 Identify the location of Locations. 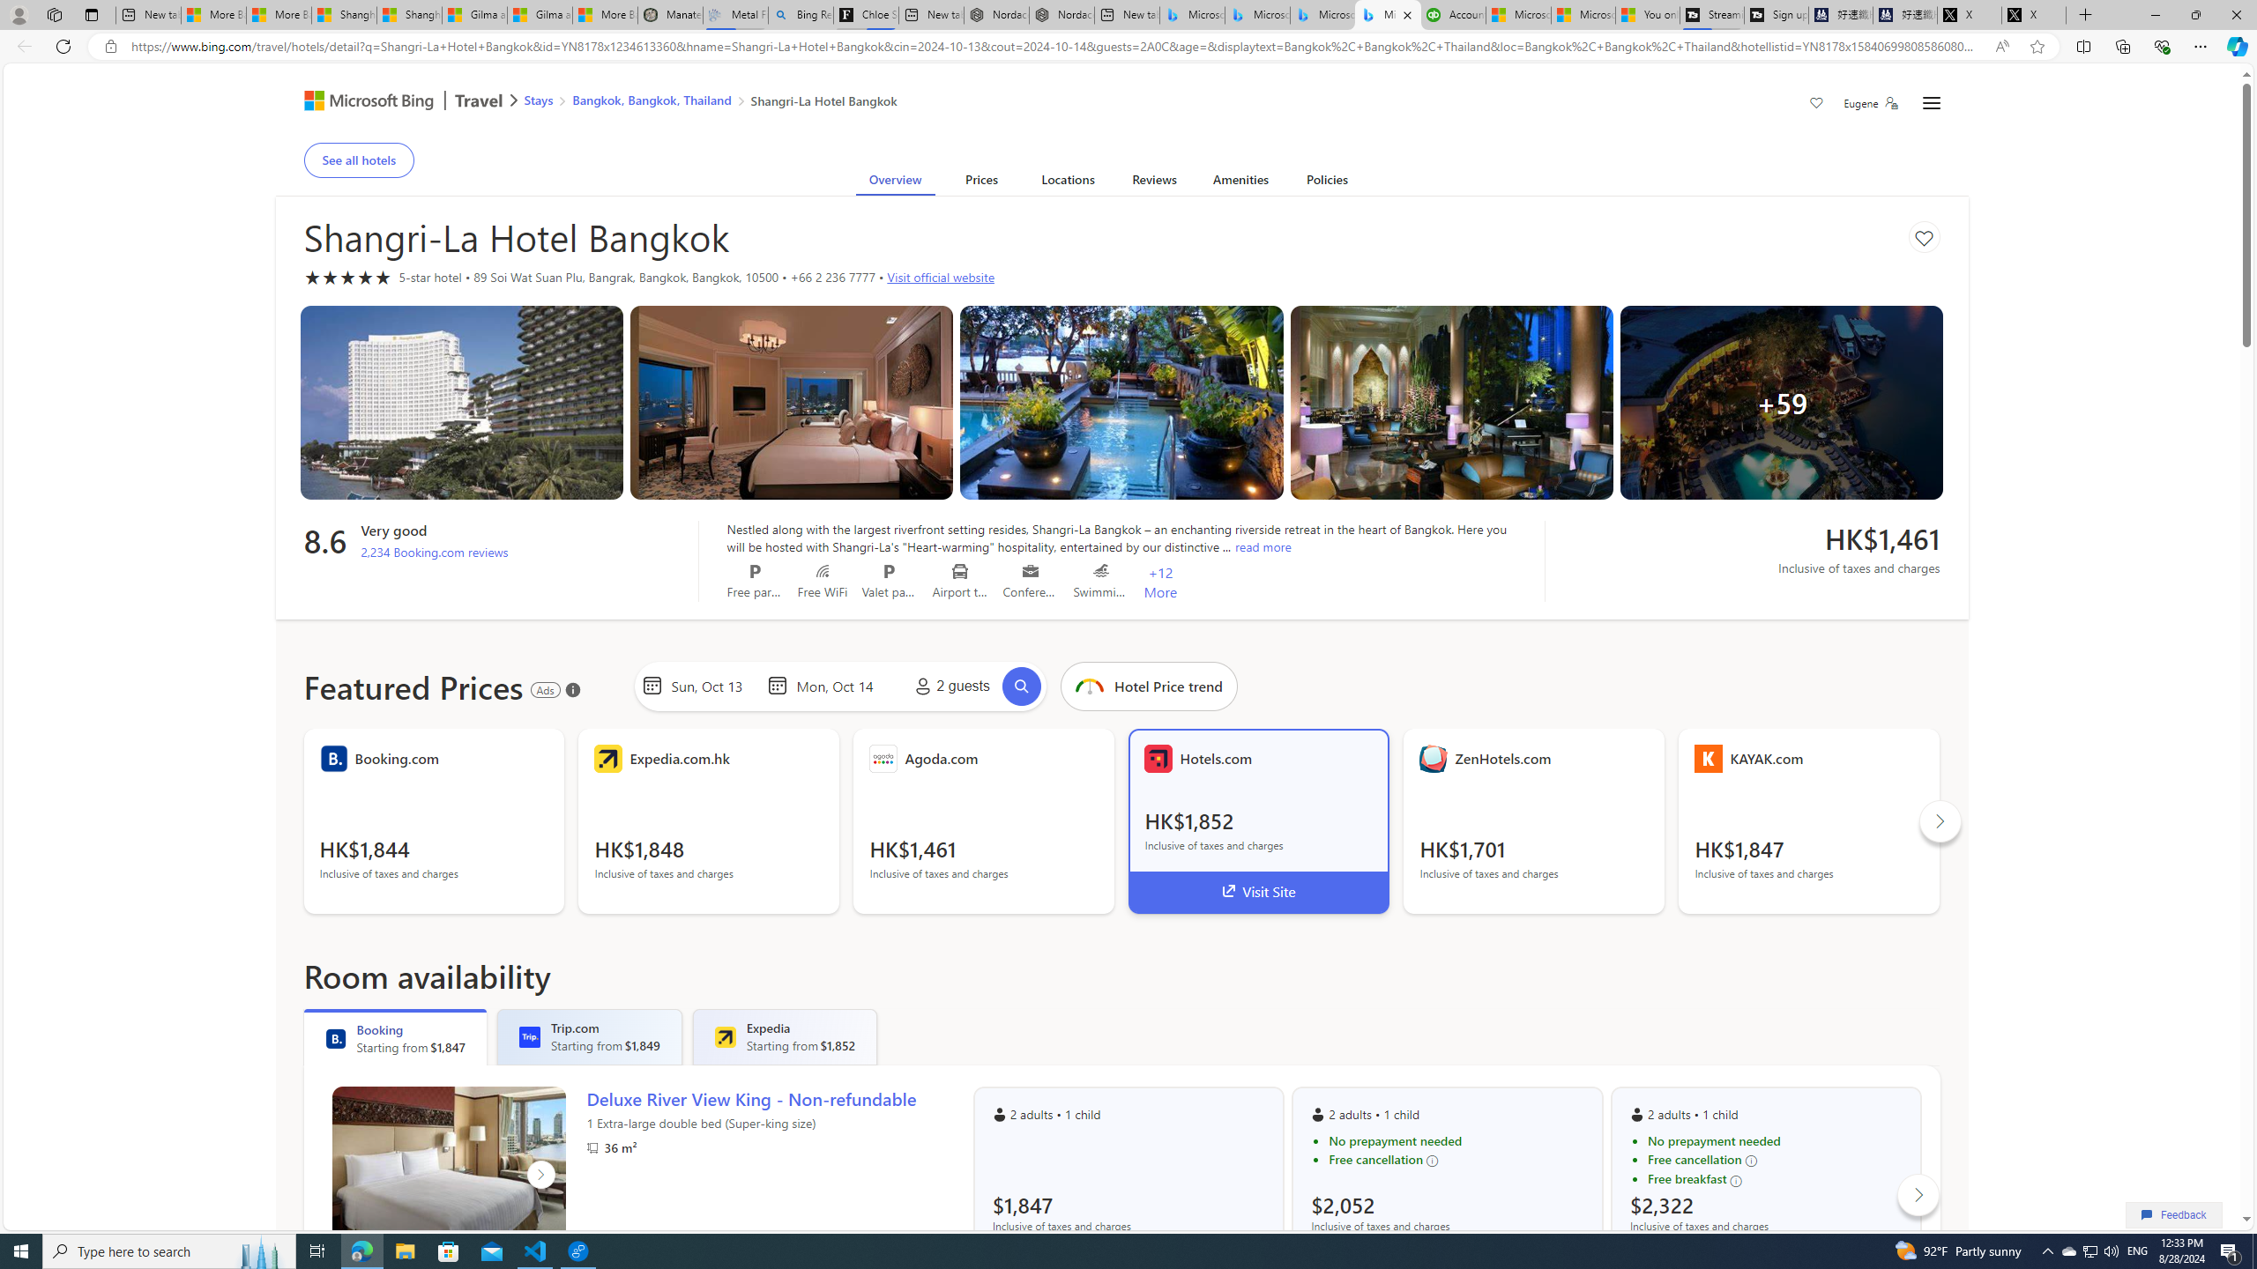
(1067, 183).